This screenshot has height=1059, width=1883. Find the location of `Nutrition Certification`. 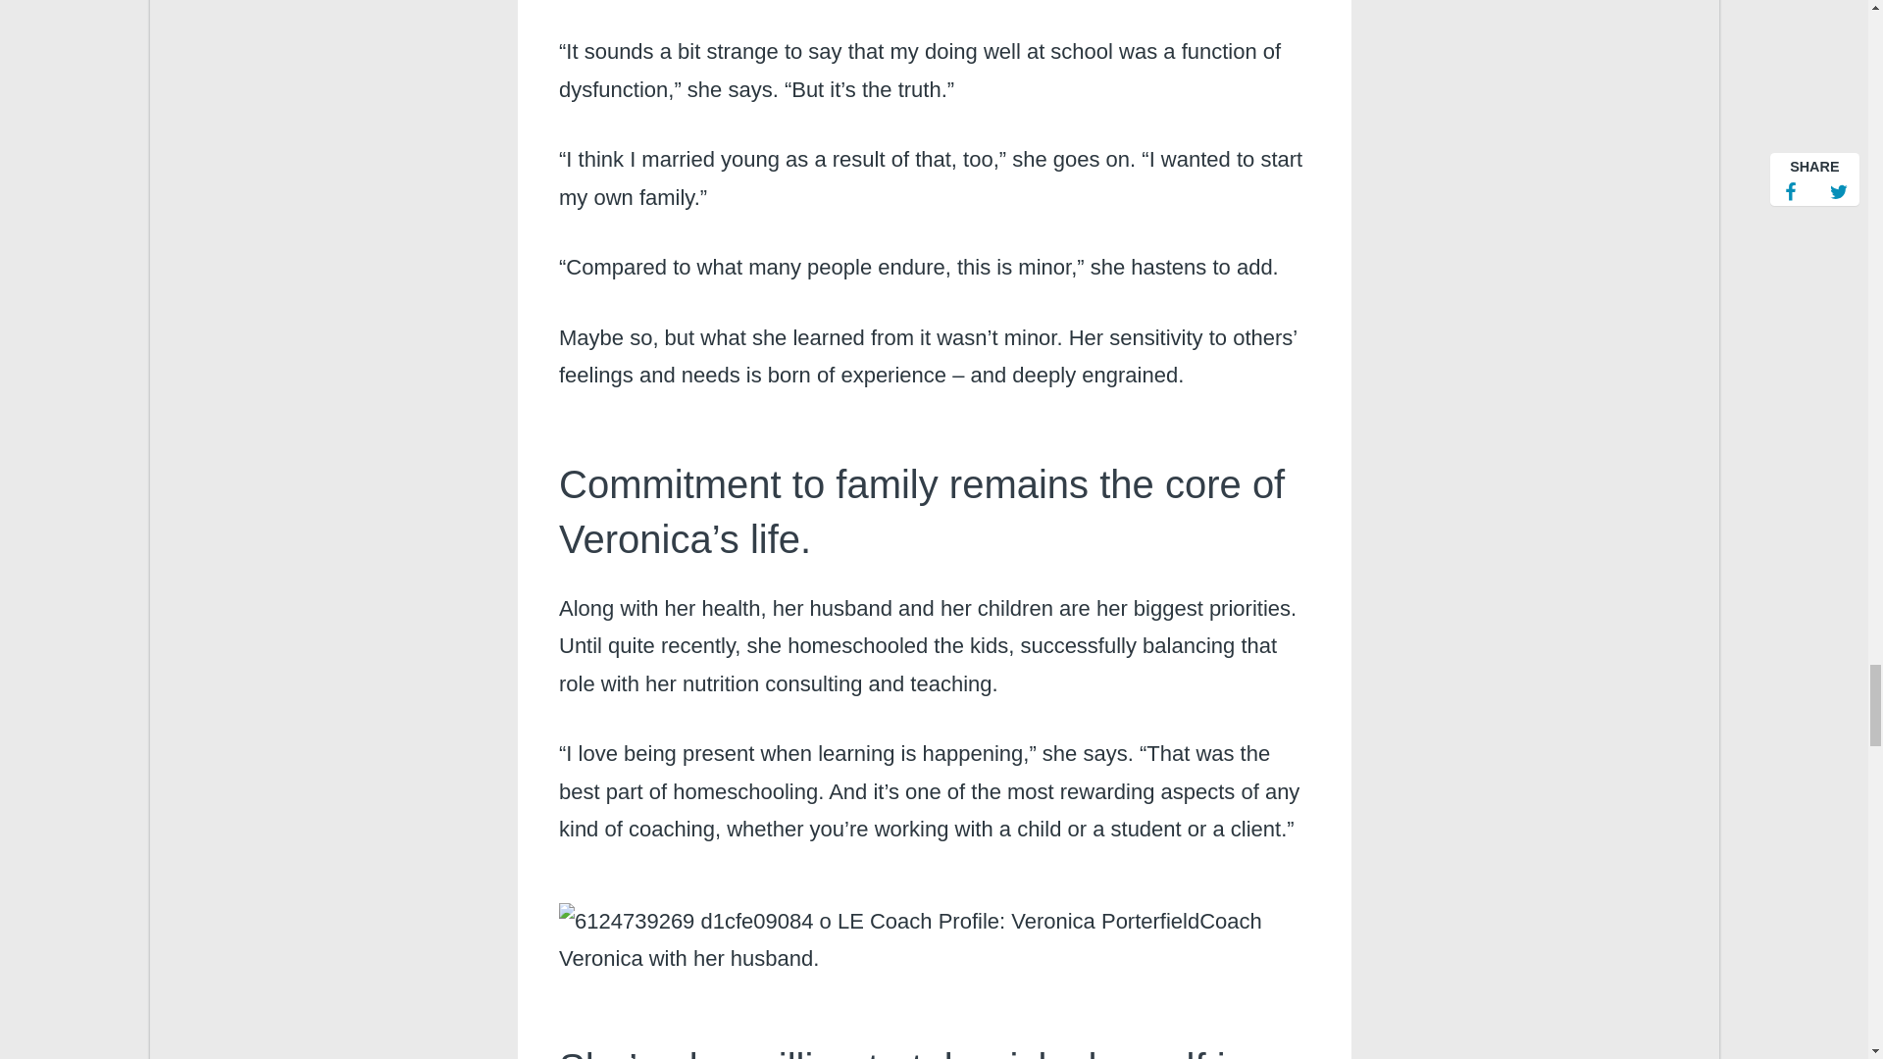

Nutrition Certification is located at coordinates (879, 922).